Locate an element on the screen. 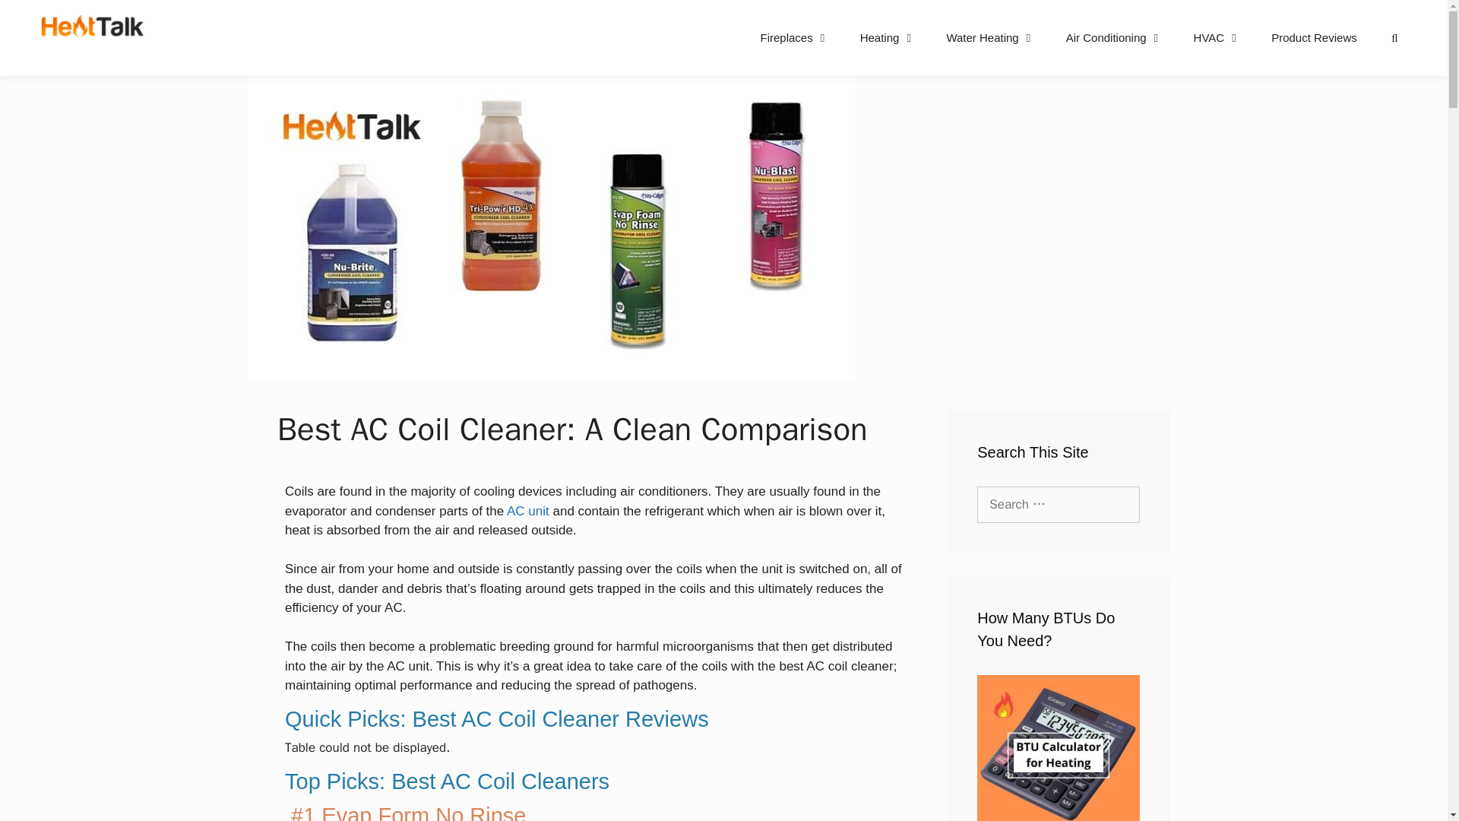 This screenshot has height=821, width=1459. Air Conditioning is located at coordinates (1114, 38).